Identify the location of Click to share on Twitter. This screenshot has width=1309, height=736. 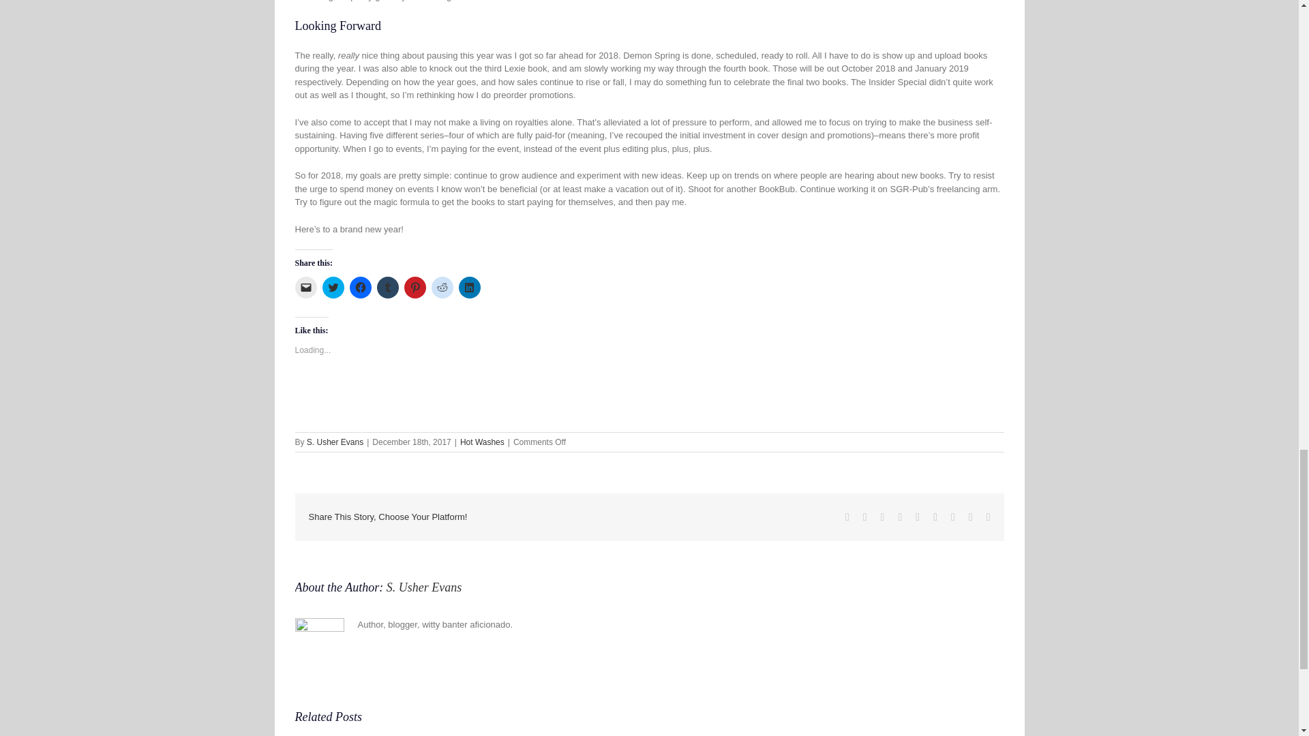
(333, 288).